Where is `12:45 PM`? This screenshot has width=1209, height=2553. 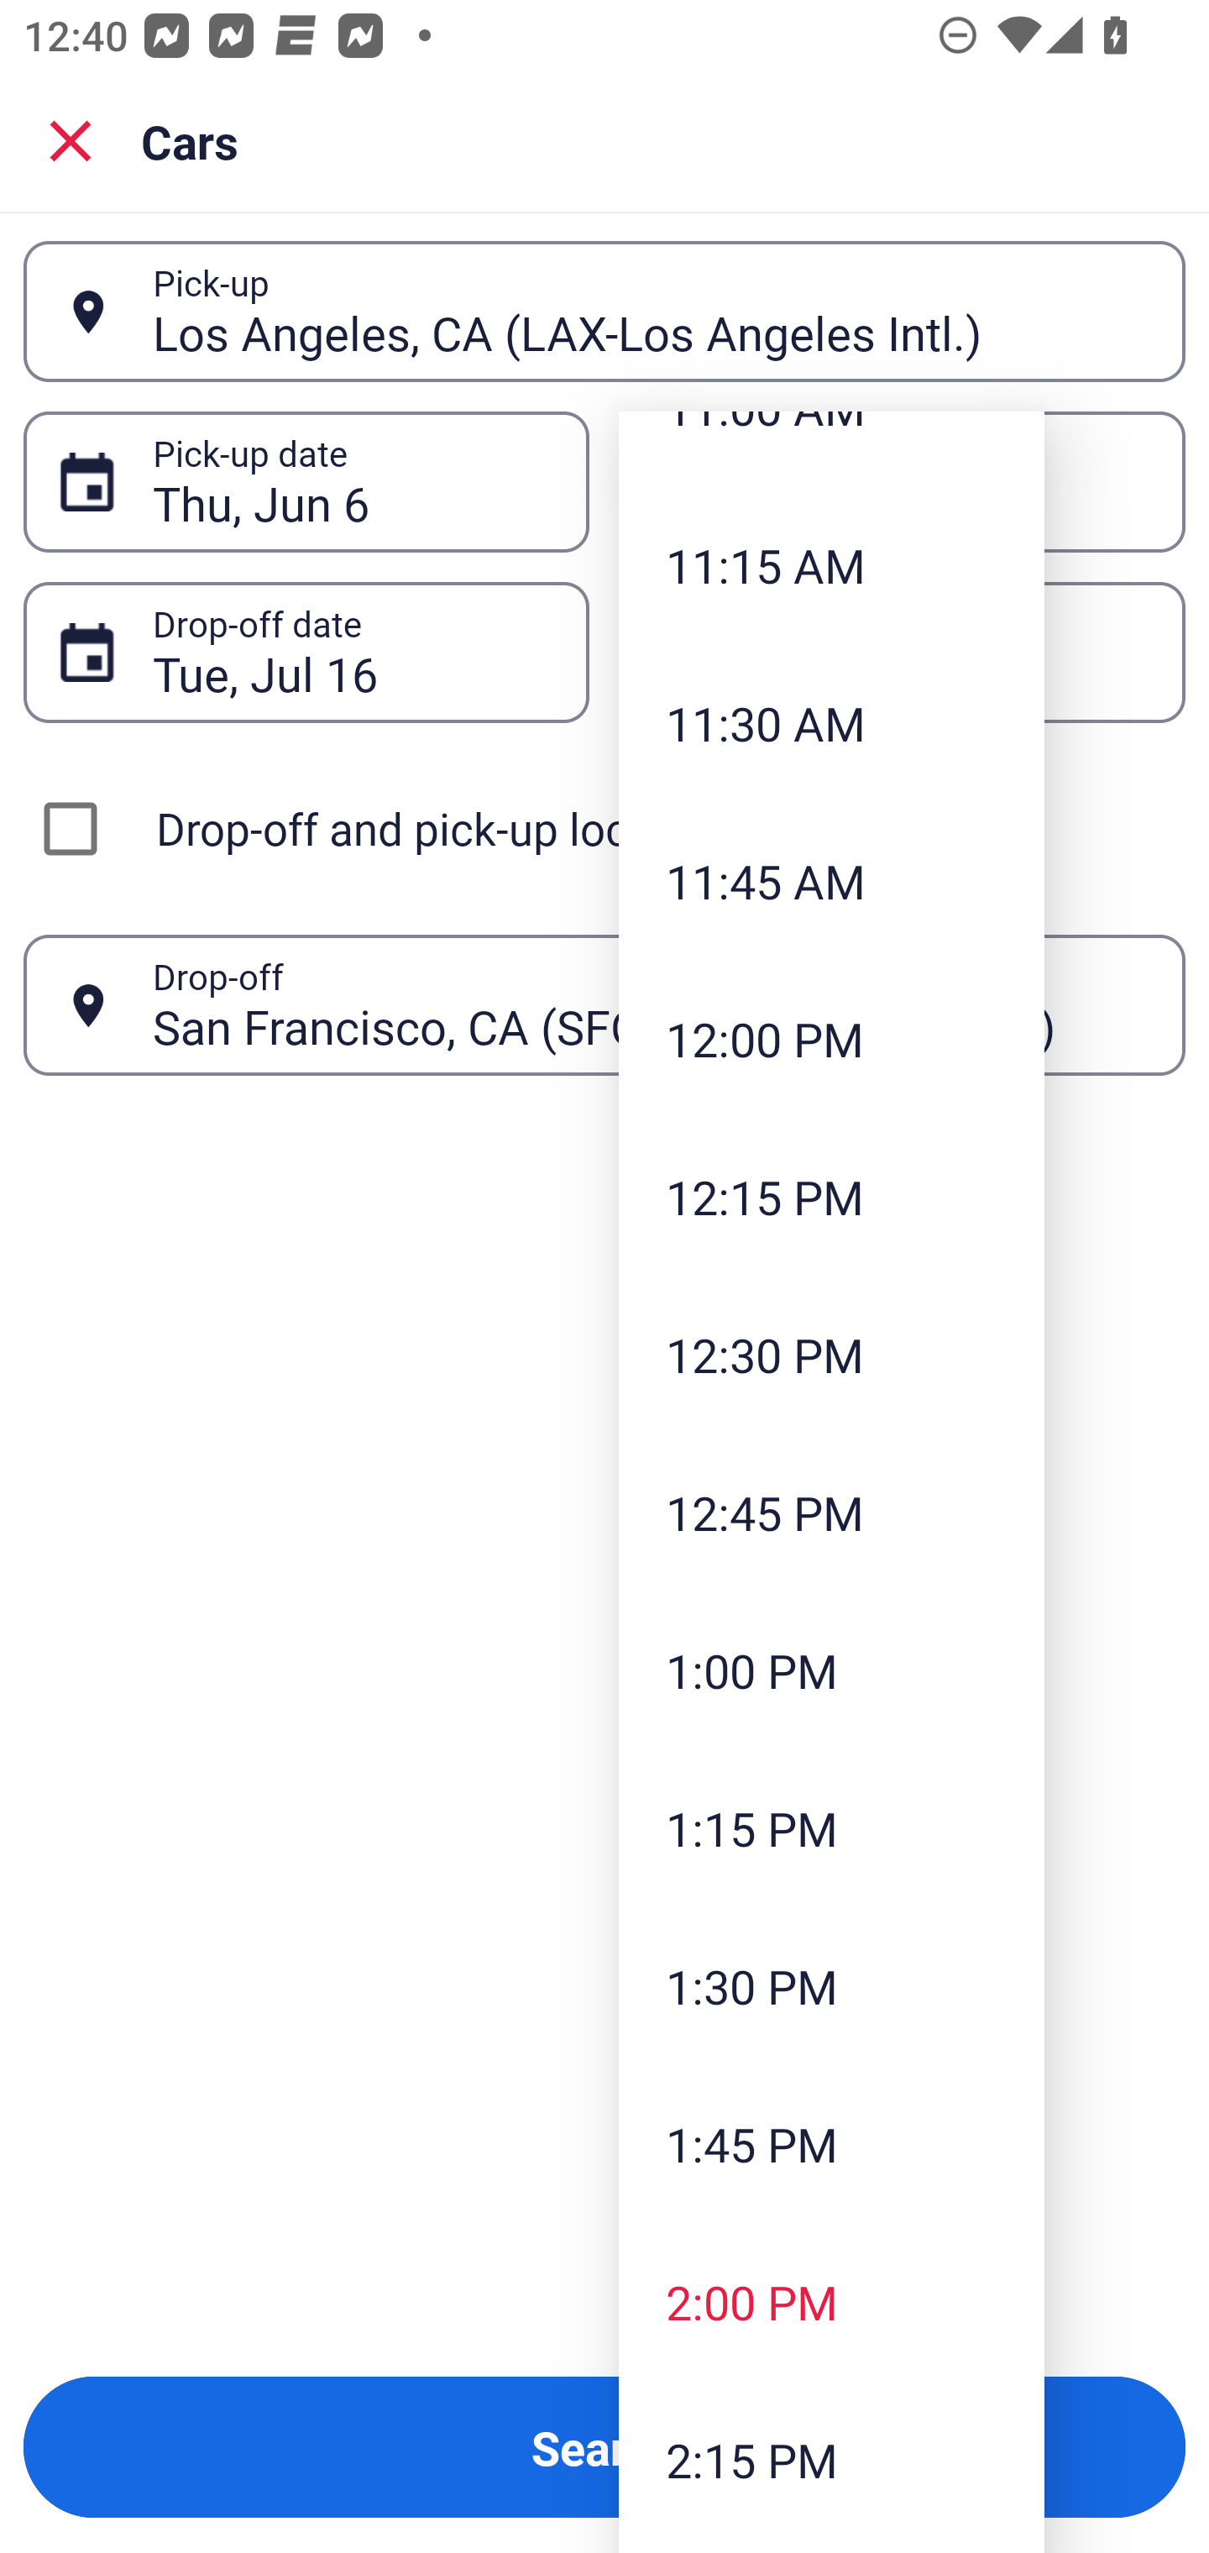
12:45 PM is located at coordinates (831, 1512).